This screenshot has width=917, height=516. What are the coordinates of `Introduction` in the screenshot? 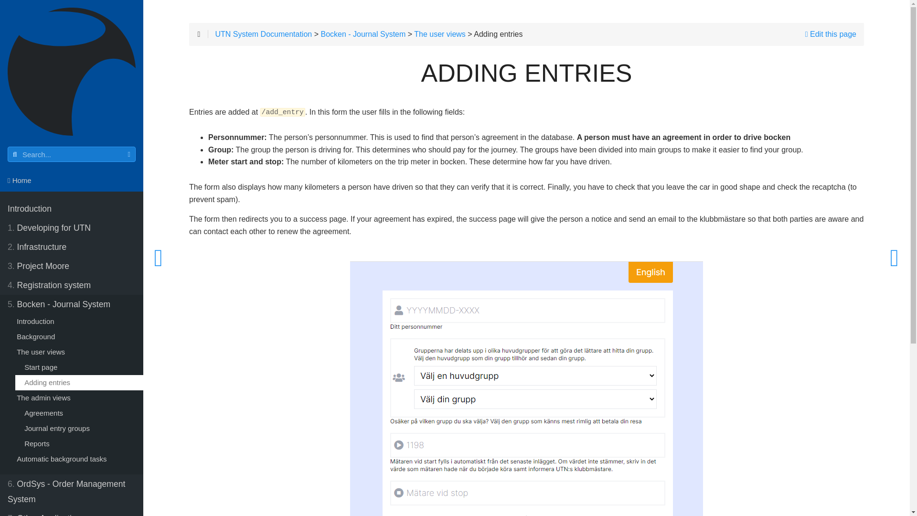 It's located at (75, 321).